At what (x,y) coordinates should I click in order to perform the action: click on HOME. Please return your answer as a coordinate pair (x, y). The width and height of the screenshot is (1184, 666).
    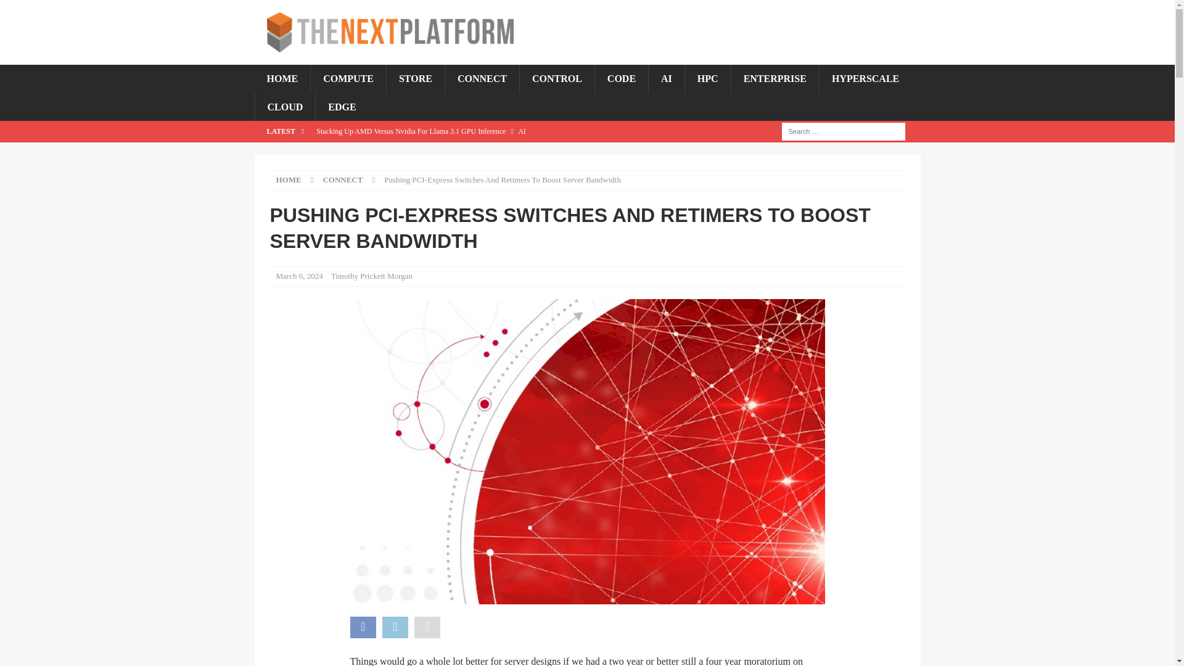
    Looking at the image, I should click on (282, 79).